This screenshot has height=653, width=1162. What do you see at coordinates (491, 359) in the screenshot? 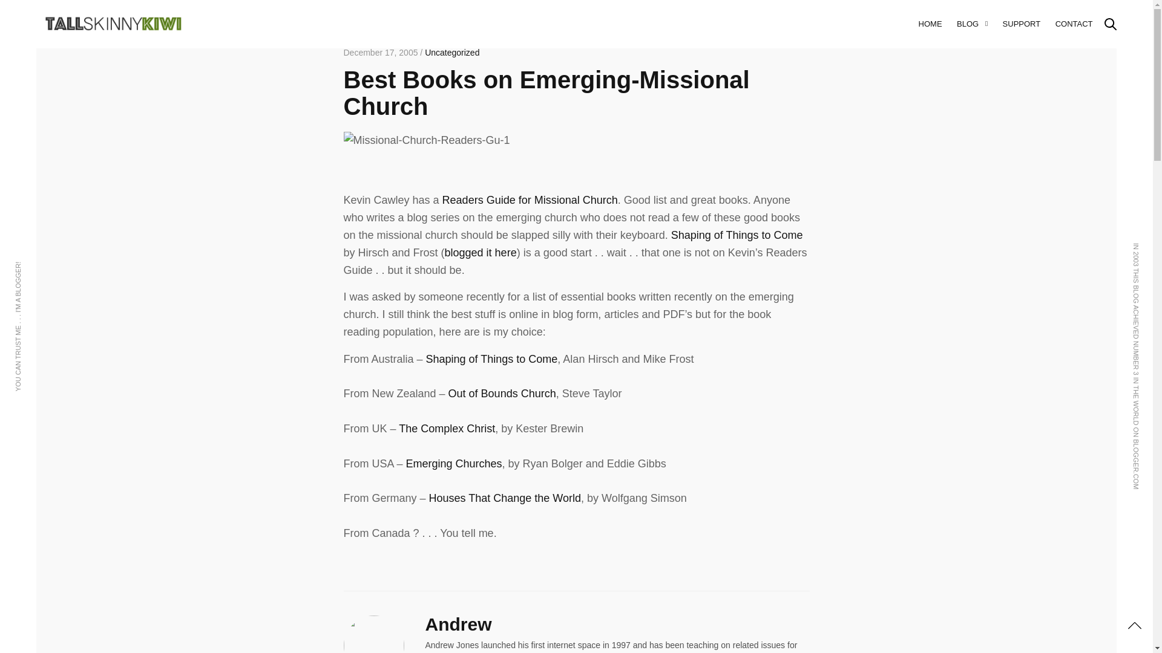
I see `Shaping of Things to Come` at bounding box center [491, 359].